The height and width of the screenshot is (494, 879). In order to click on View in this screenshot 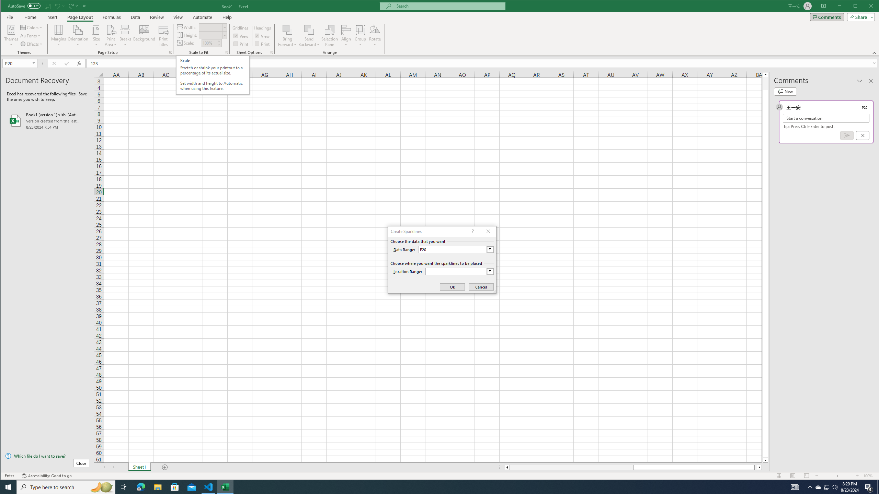, I will do `click(263, 36)`.